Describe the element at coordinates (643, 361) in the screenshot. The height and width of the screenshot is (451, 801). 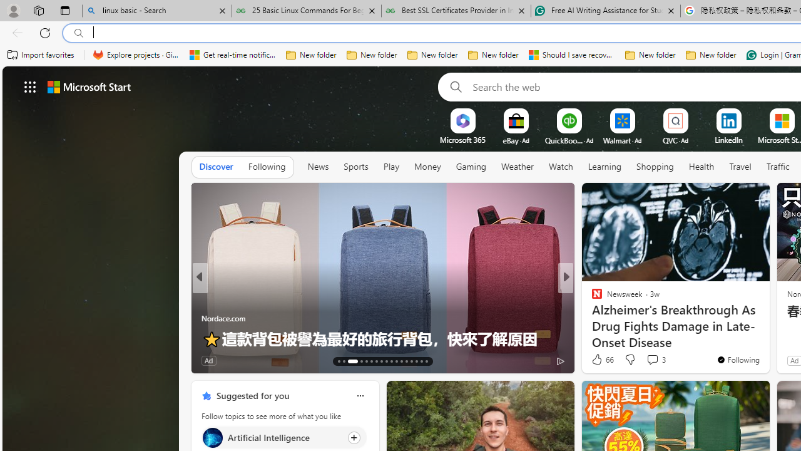
I see `View comments 1 Comment` at that location.